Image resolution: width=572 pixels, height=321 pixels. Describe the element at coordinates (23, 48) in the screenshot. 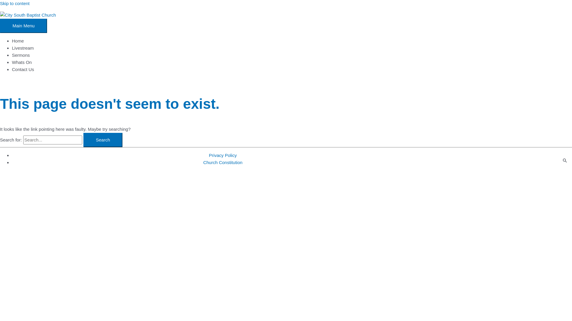

I see `Livestream` at that location.